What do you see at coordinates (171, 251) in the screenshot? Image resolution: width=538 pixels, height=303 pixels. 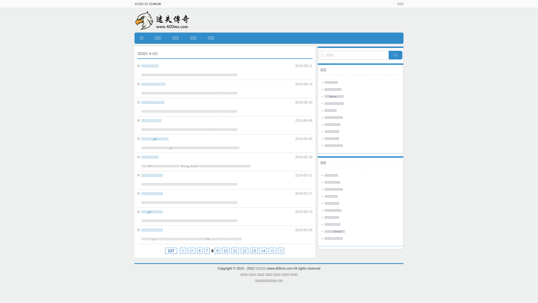 I see ` 137` at bounding box center [171, 251].